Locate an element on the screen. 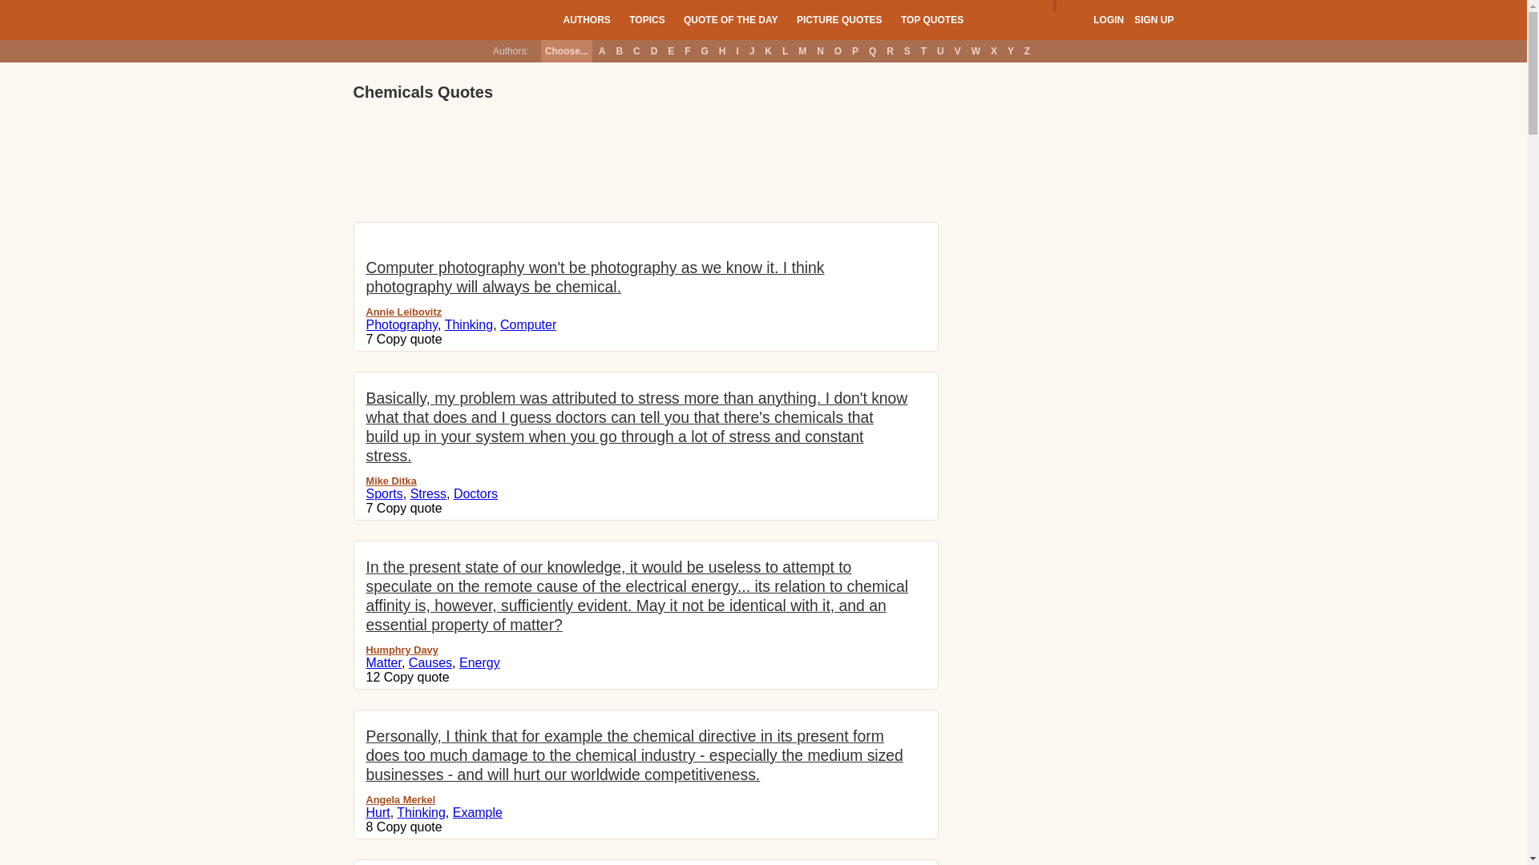 Image resolution: width=1539 pixels, height=865 pixels. PICTURE QUOTES is located at coordinates (839, 19).